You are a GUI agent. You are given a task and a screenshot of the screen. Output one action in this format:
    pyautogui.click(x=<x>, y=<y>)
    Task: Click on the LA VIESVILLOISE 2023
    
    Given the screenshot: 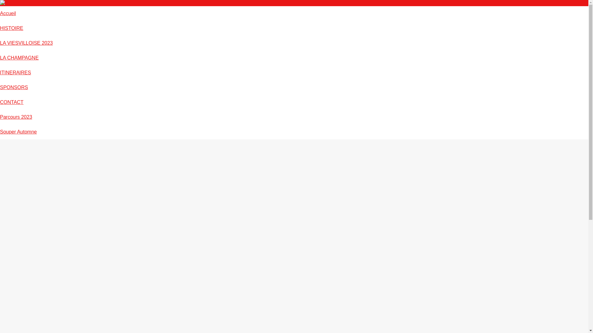 What is the action you would take?
    pyautogui.click(x=27, y=43)
    